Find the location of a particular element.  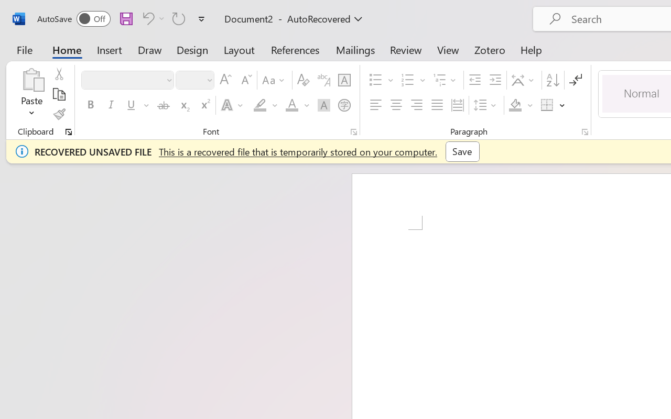

Font... is located at coordinates (354, 132).